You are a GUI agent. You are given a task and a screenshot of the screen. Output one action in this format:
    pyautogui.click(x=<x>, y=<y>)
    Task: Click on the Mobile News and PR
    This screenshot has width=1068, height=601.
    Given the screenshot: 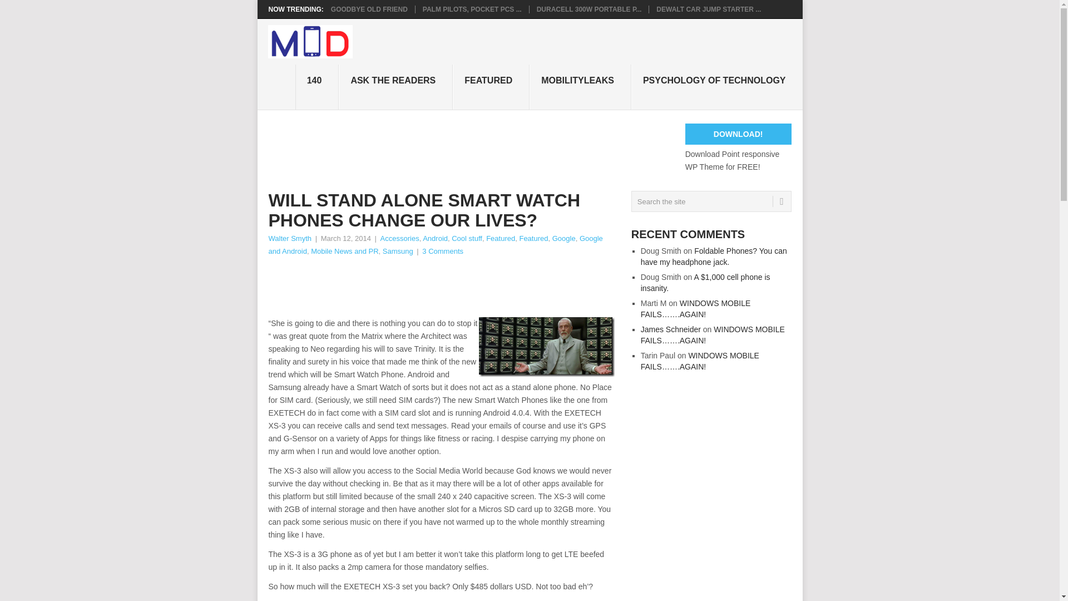 What is the action you would take?
    pyautogui.click(x=344, y=251)
    